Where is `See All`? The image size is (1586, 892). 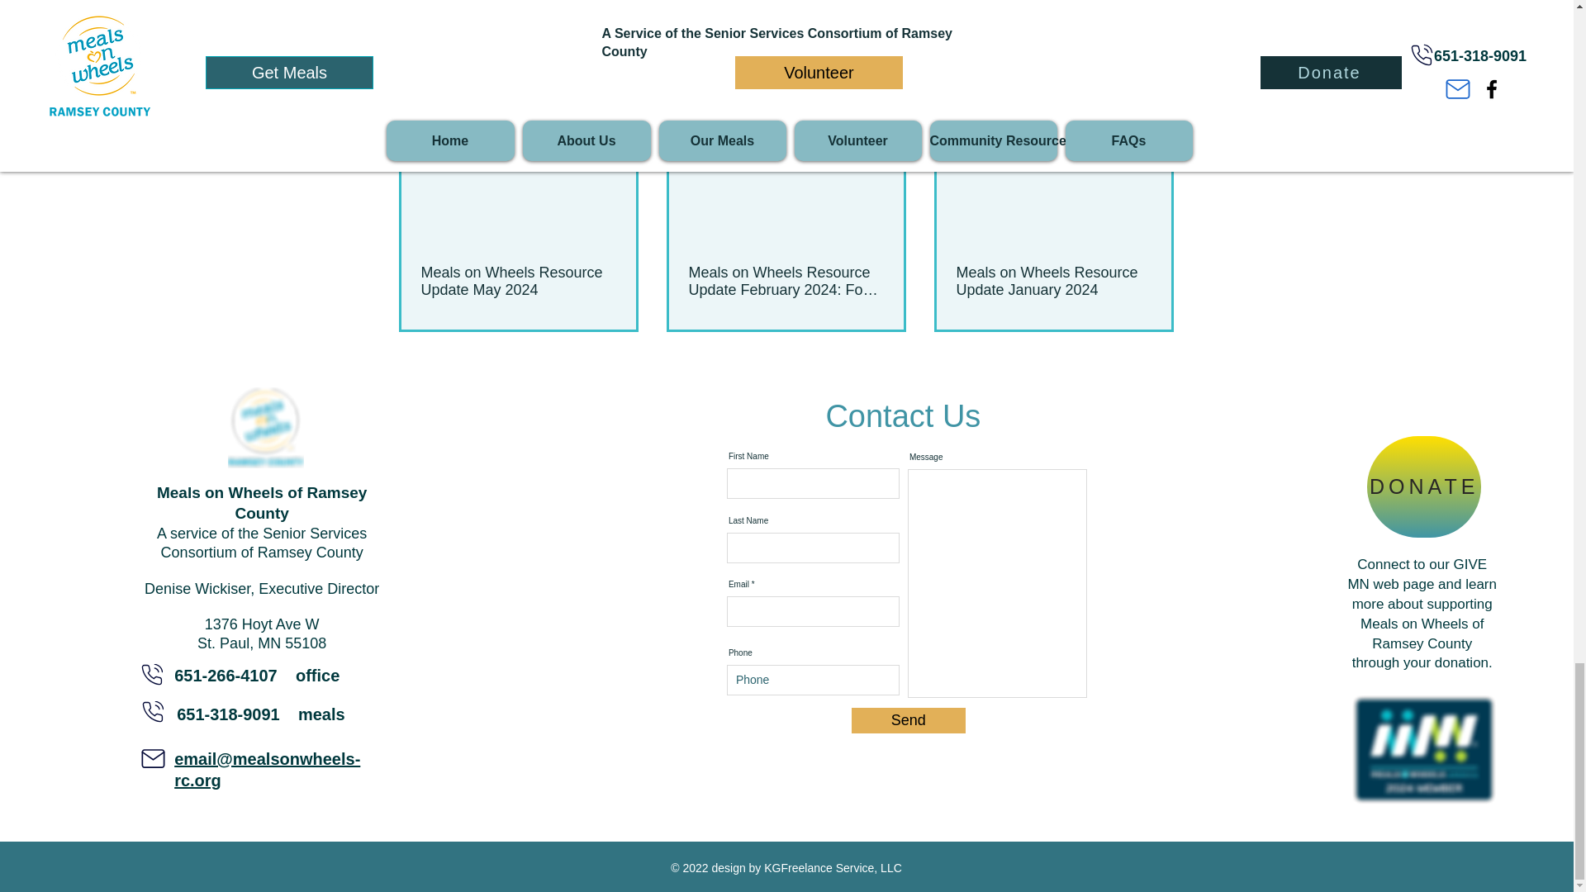
See All is located at coordinates (1156, 83).